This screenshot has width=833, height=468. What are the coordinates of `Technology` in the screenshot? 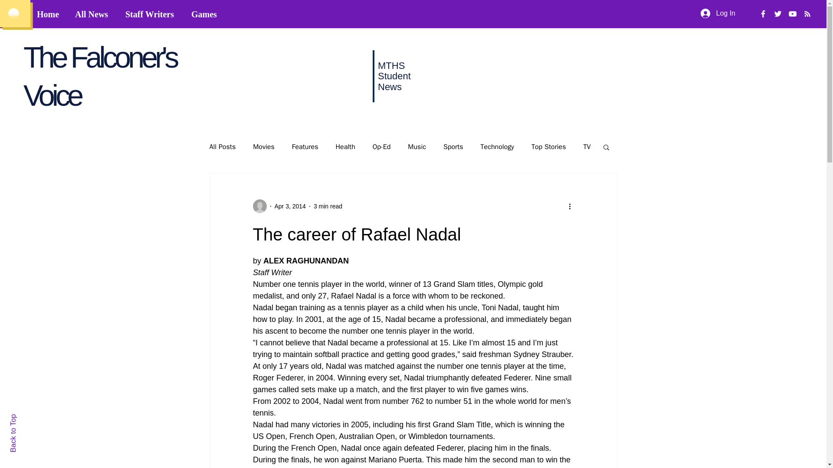 It's located at (497, 146).